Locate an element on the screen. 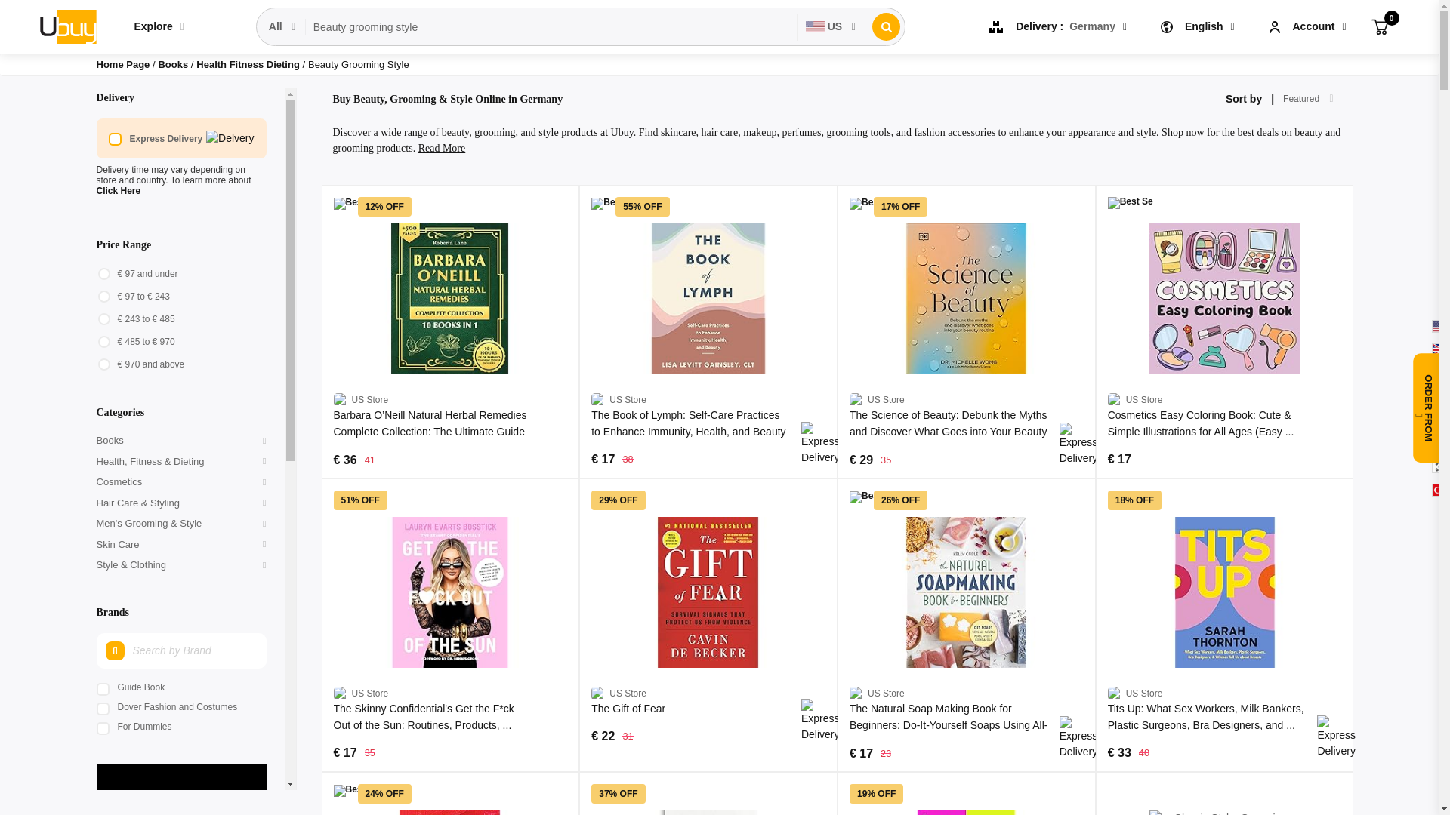 This screenshot has width=1450, height=815. Cart is located at coordinates (1379, 26).